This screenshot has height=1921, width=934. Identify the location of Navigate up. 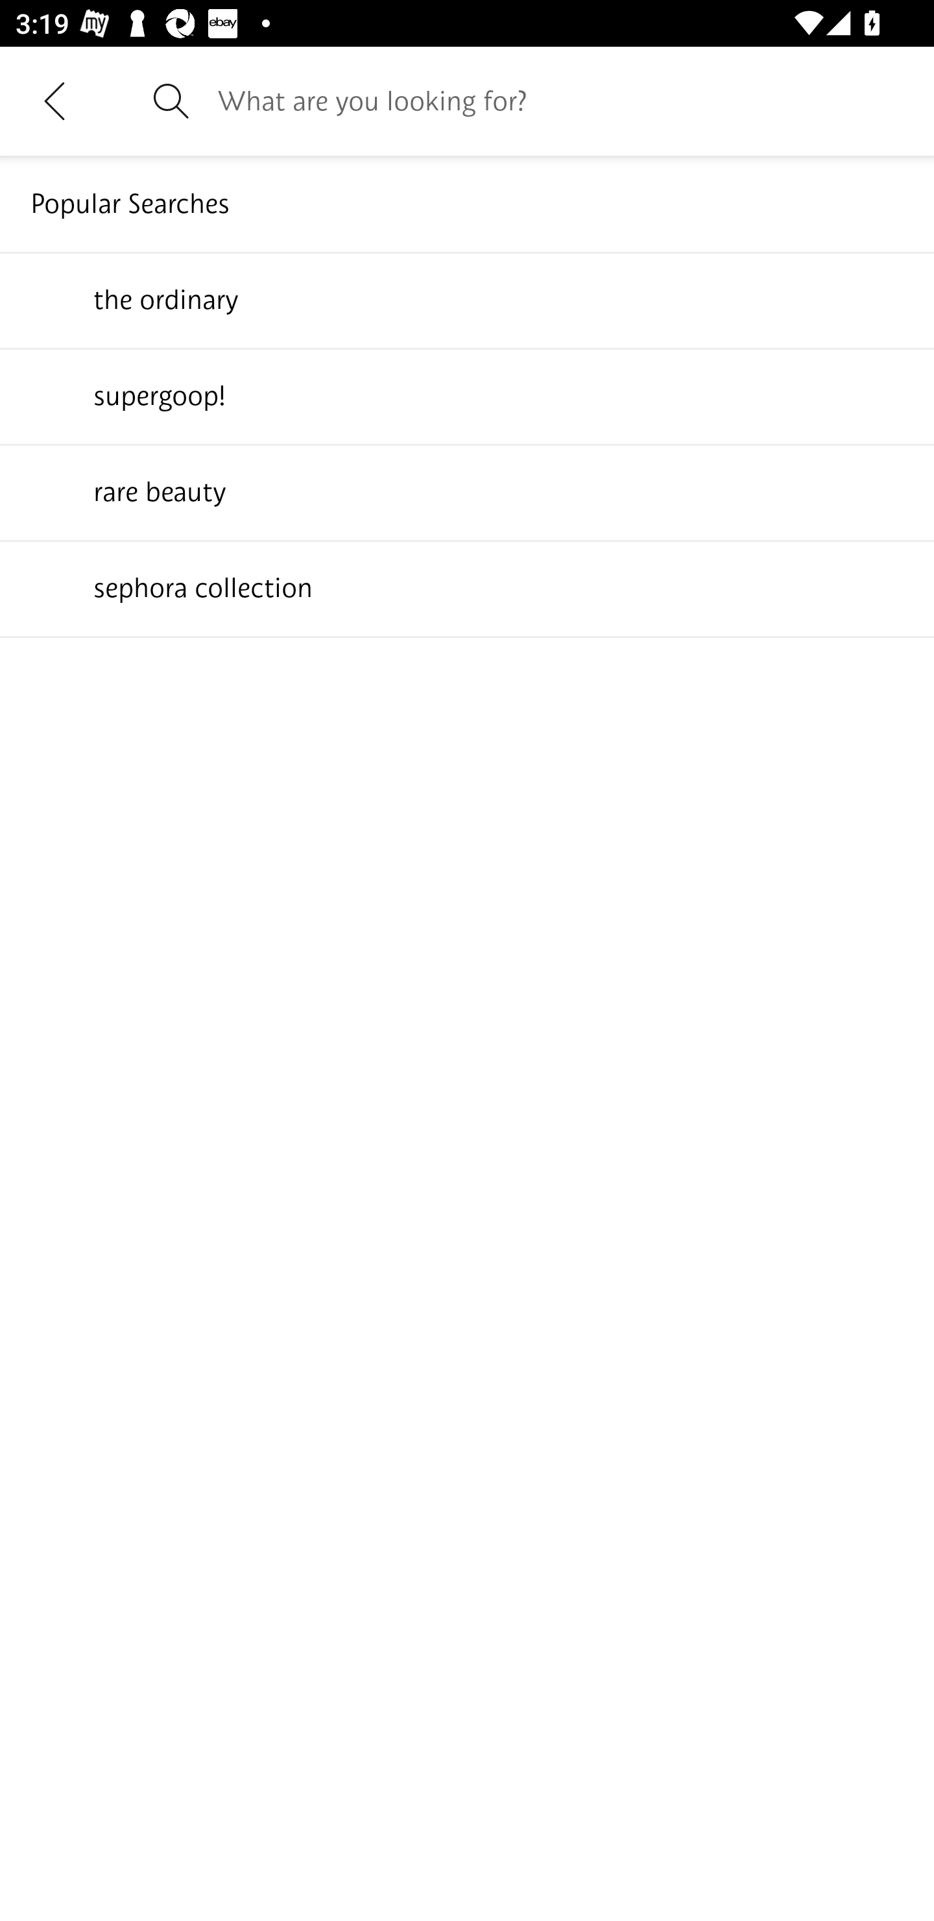
(54, 101).